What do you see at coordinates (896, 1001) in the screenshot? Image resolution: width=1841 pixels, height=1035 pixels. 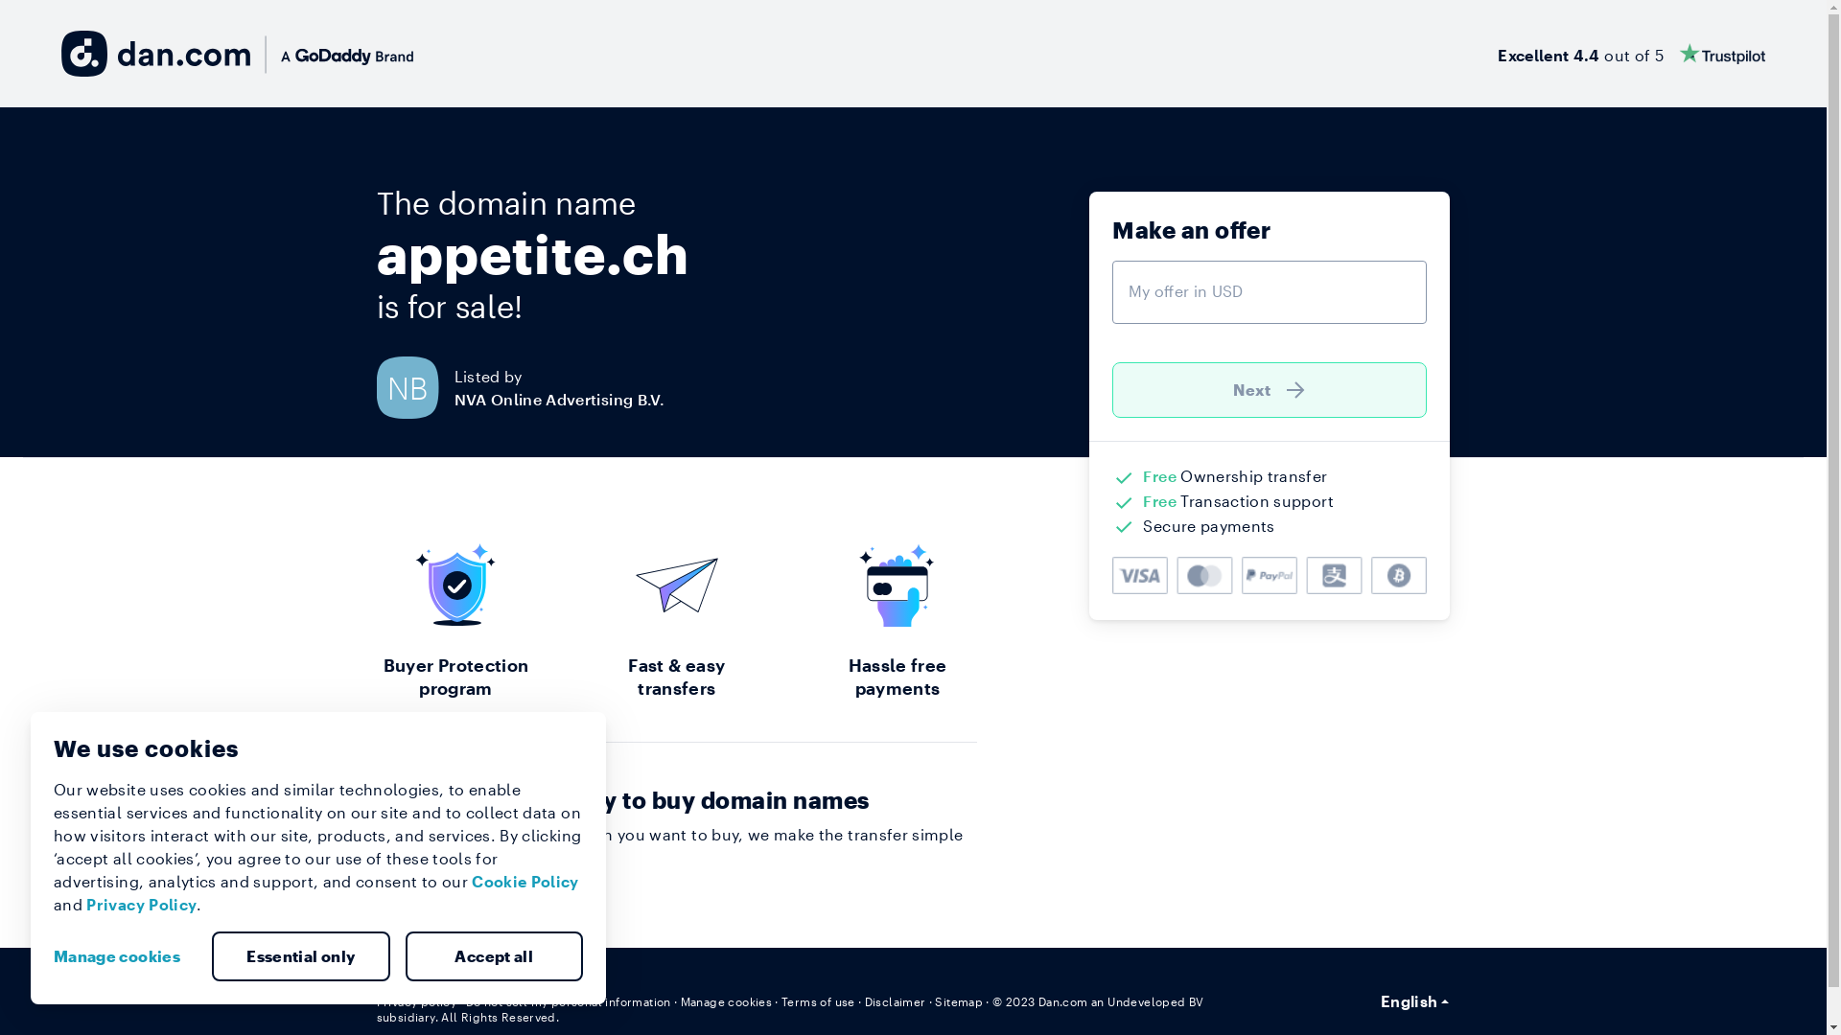 I see `Disclaimer` at bounding box center [896, 1001].